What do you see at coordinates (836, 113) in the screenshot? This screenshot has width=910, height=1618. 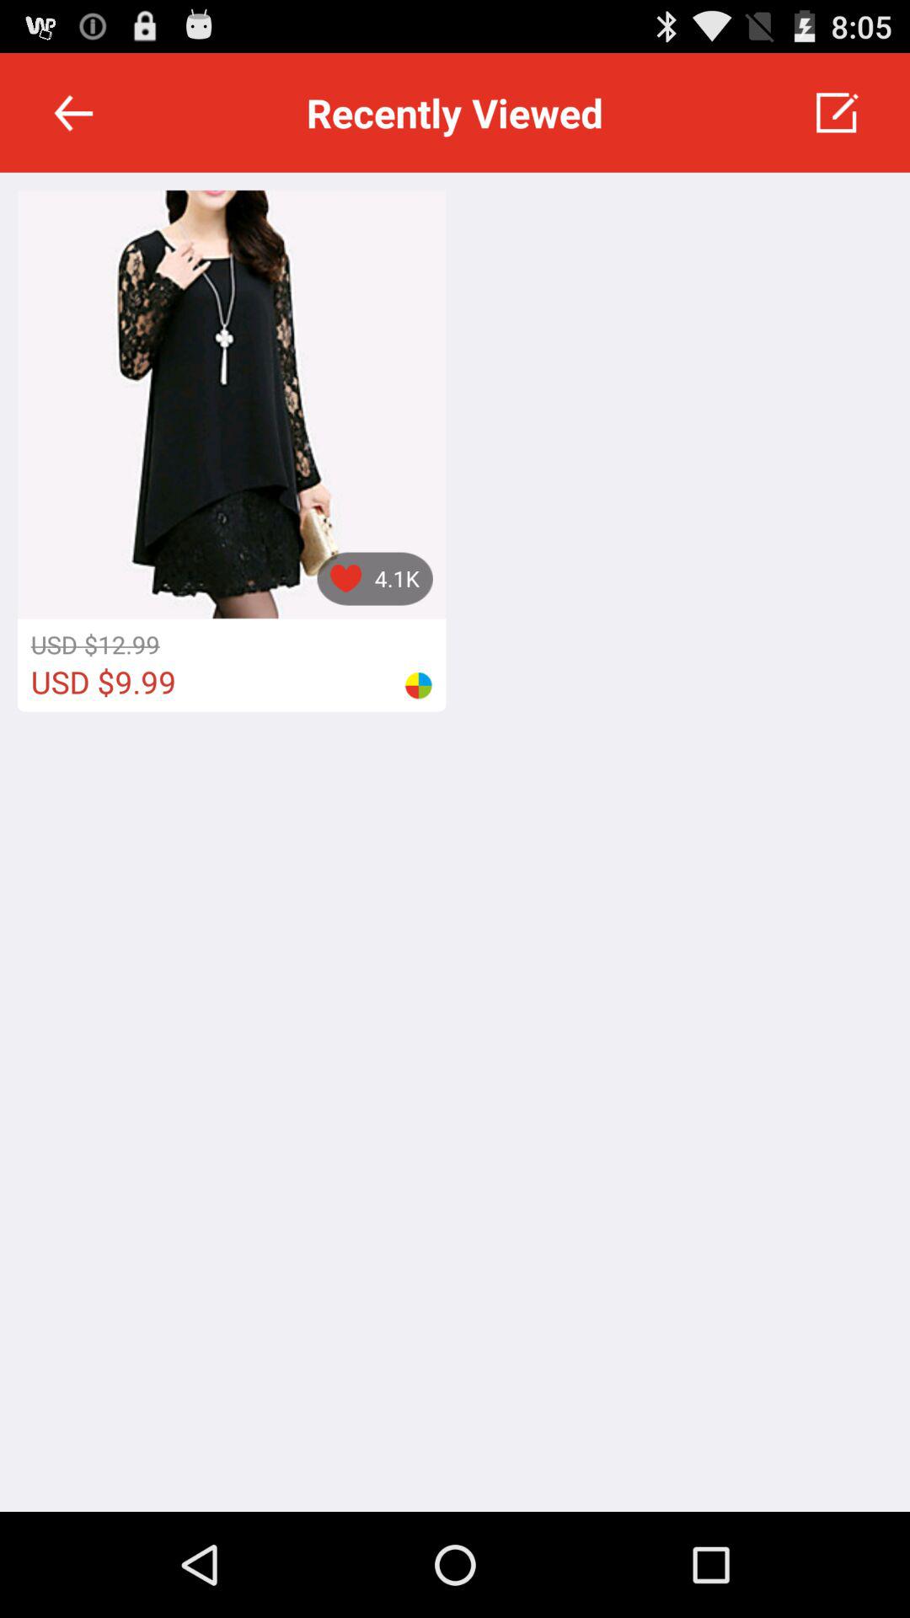 I see `turn on item next to the recently viewed` at bounding box center [836, 113].